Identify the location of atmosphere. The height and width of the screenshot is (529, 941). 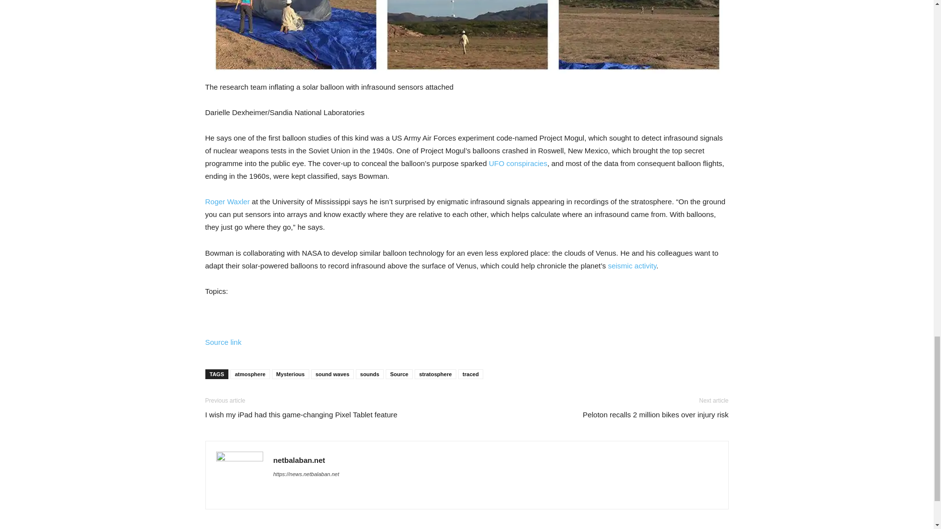
(250, 374).